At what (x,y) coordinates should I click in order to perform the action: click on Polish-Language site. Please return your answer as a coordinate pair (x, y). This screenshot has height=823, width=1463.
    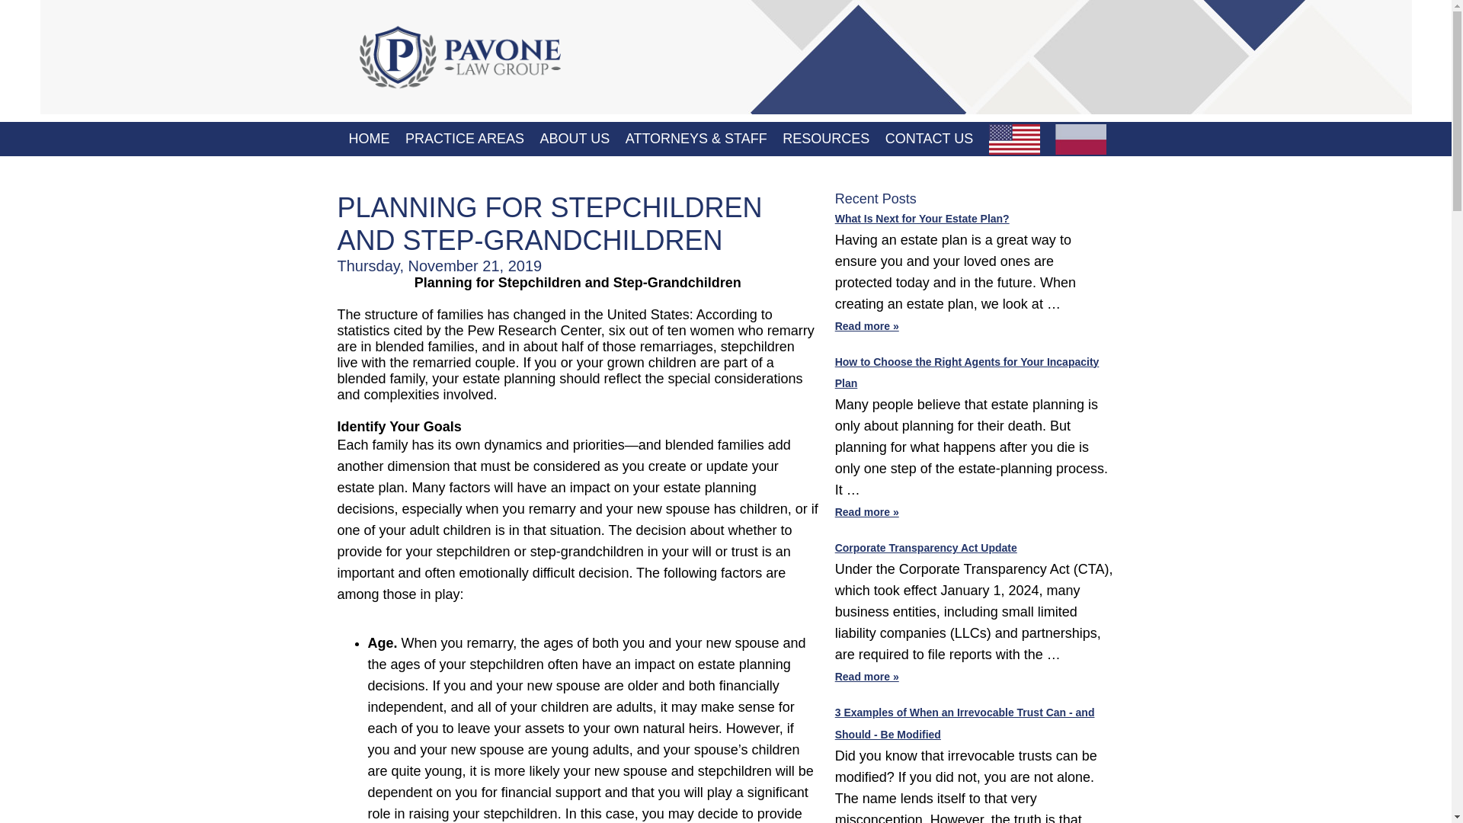
    Looking at the image, I should click on (1080, 139).